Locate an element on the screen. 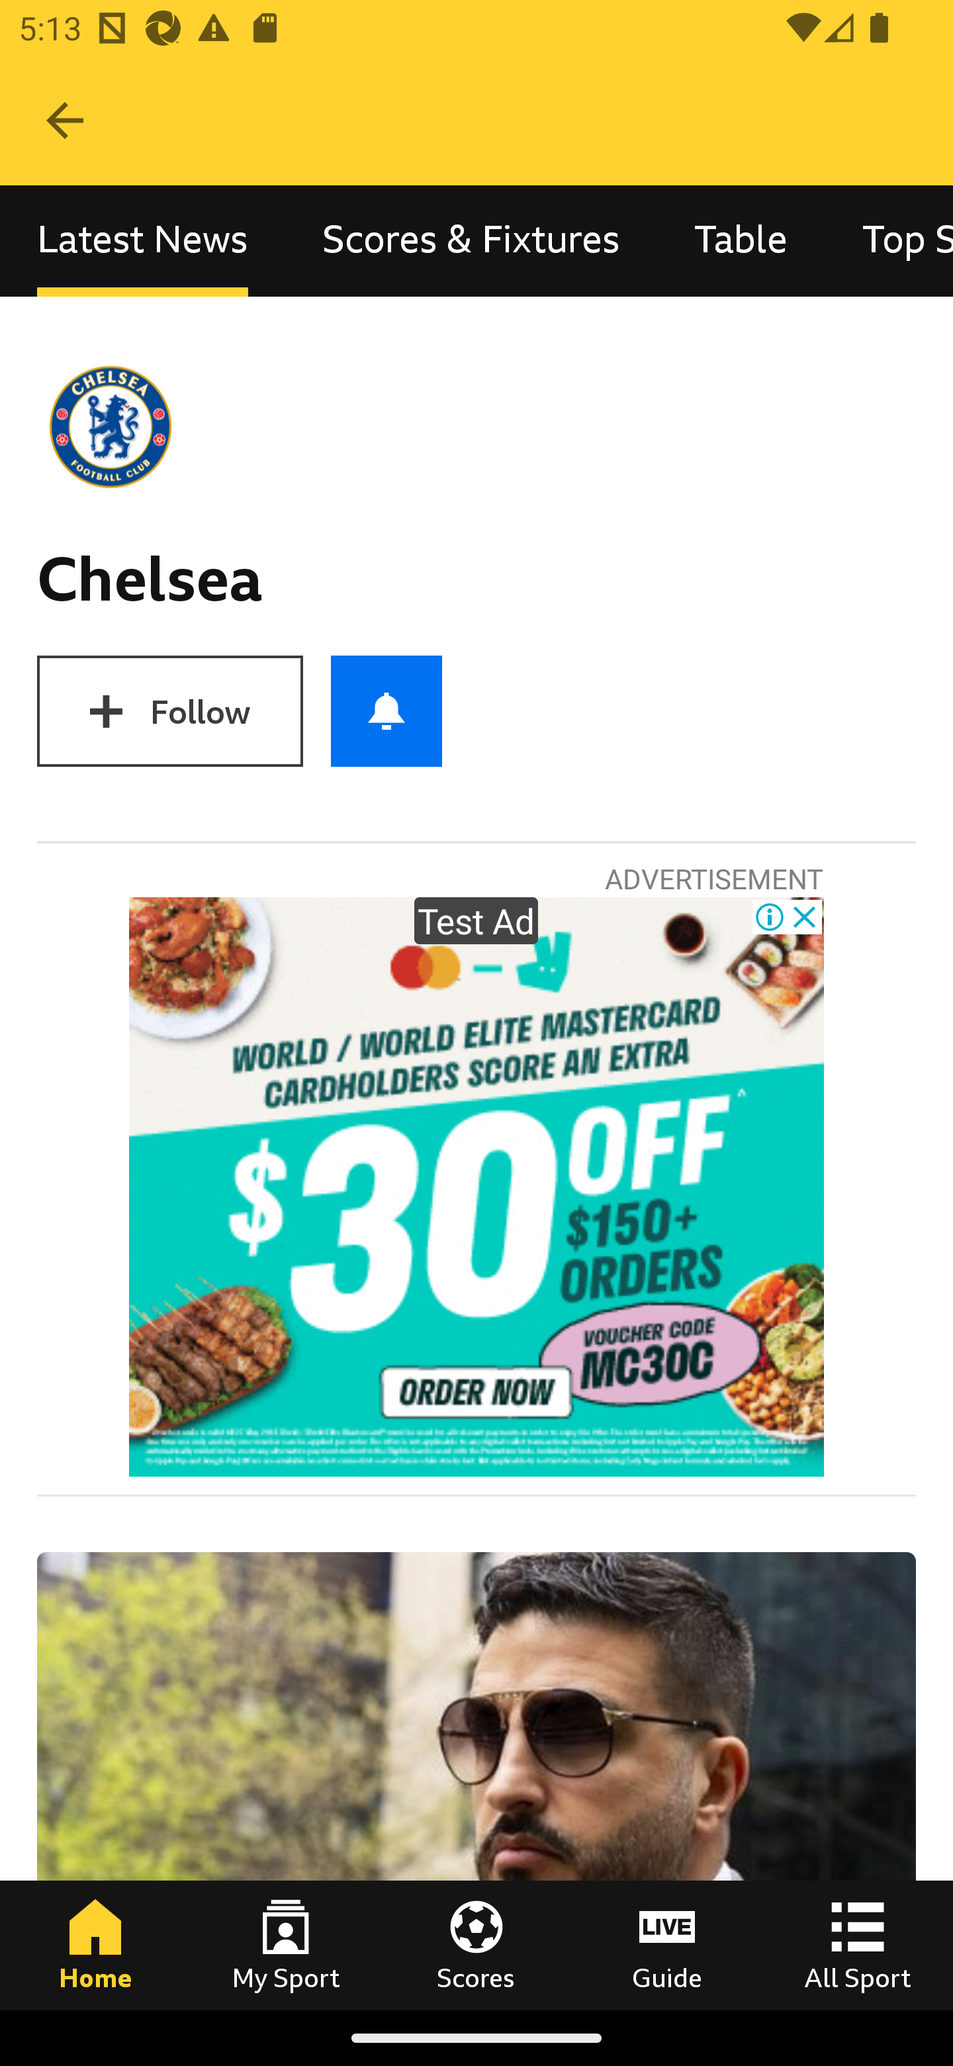 This screenshot has width=953, height=2066. Advertisement is located at coordinates (476, 1187).